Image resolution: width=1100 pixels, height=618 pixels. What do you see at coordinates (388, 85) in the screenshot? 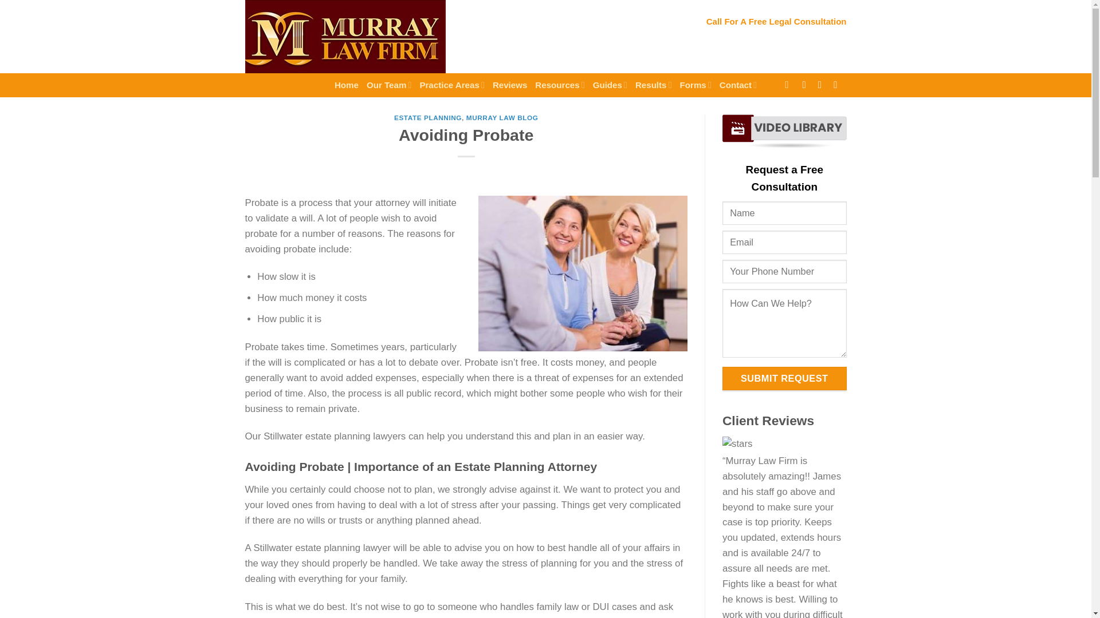
I see `Our Team` at bounding box center [388, 85].